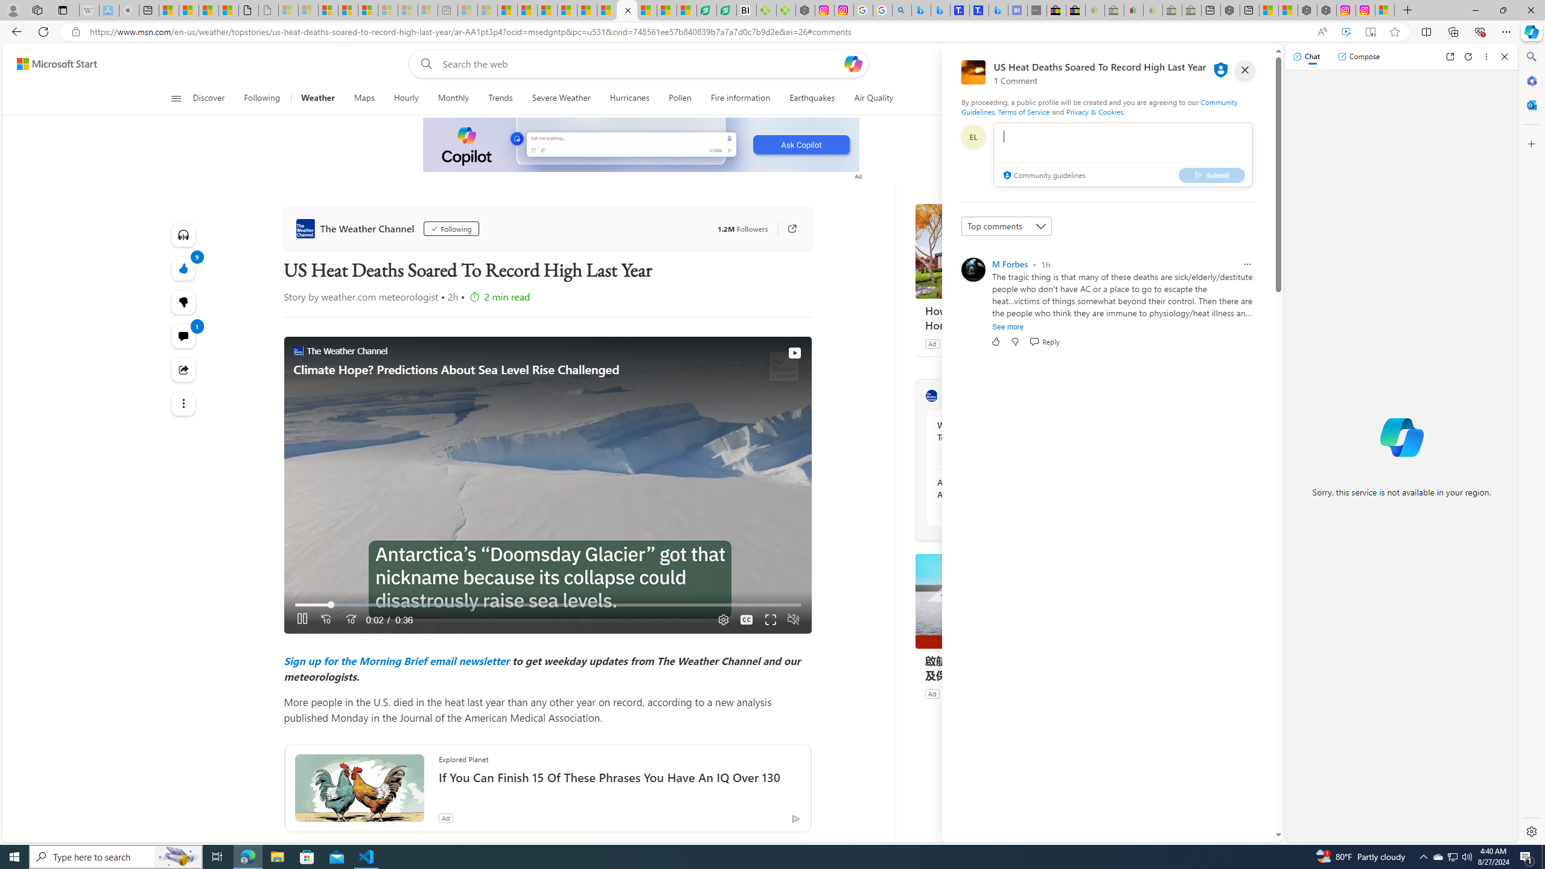  Describe the element at coordinates (467, 10) in the screenshot. I see `Top Stories - MSN - Sleeping` at that location.